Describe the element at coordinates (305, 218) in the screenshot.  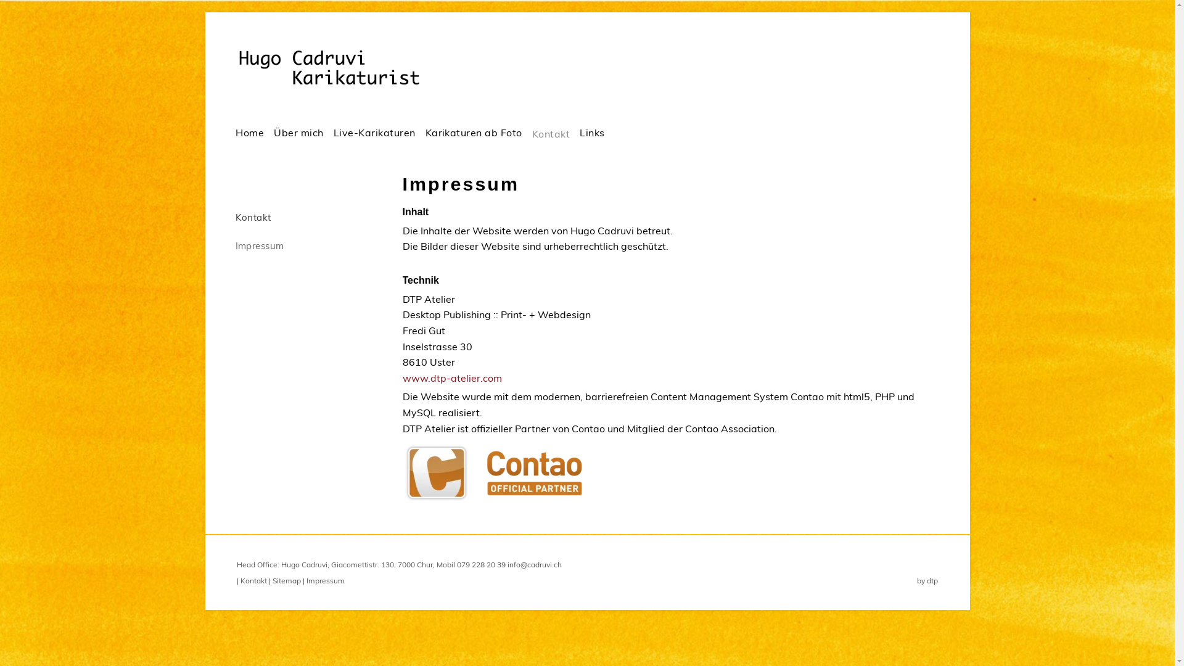
I see `Kontakt` at that location.